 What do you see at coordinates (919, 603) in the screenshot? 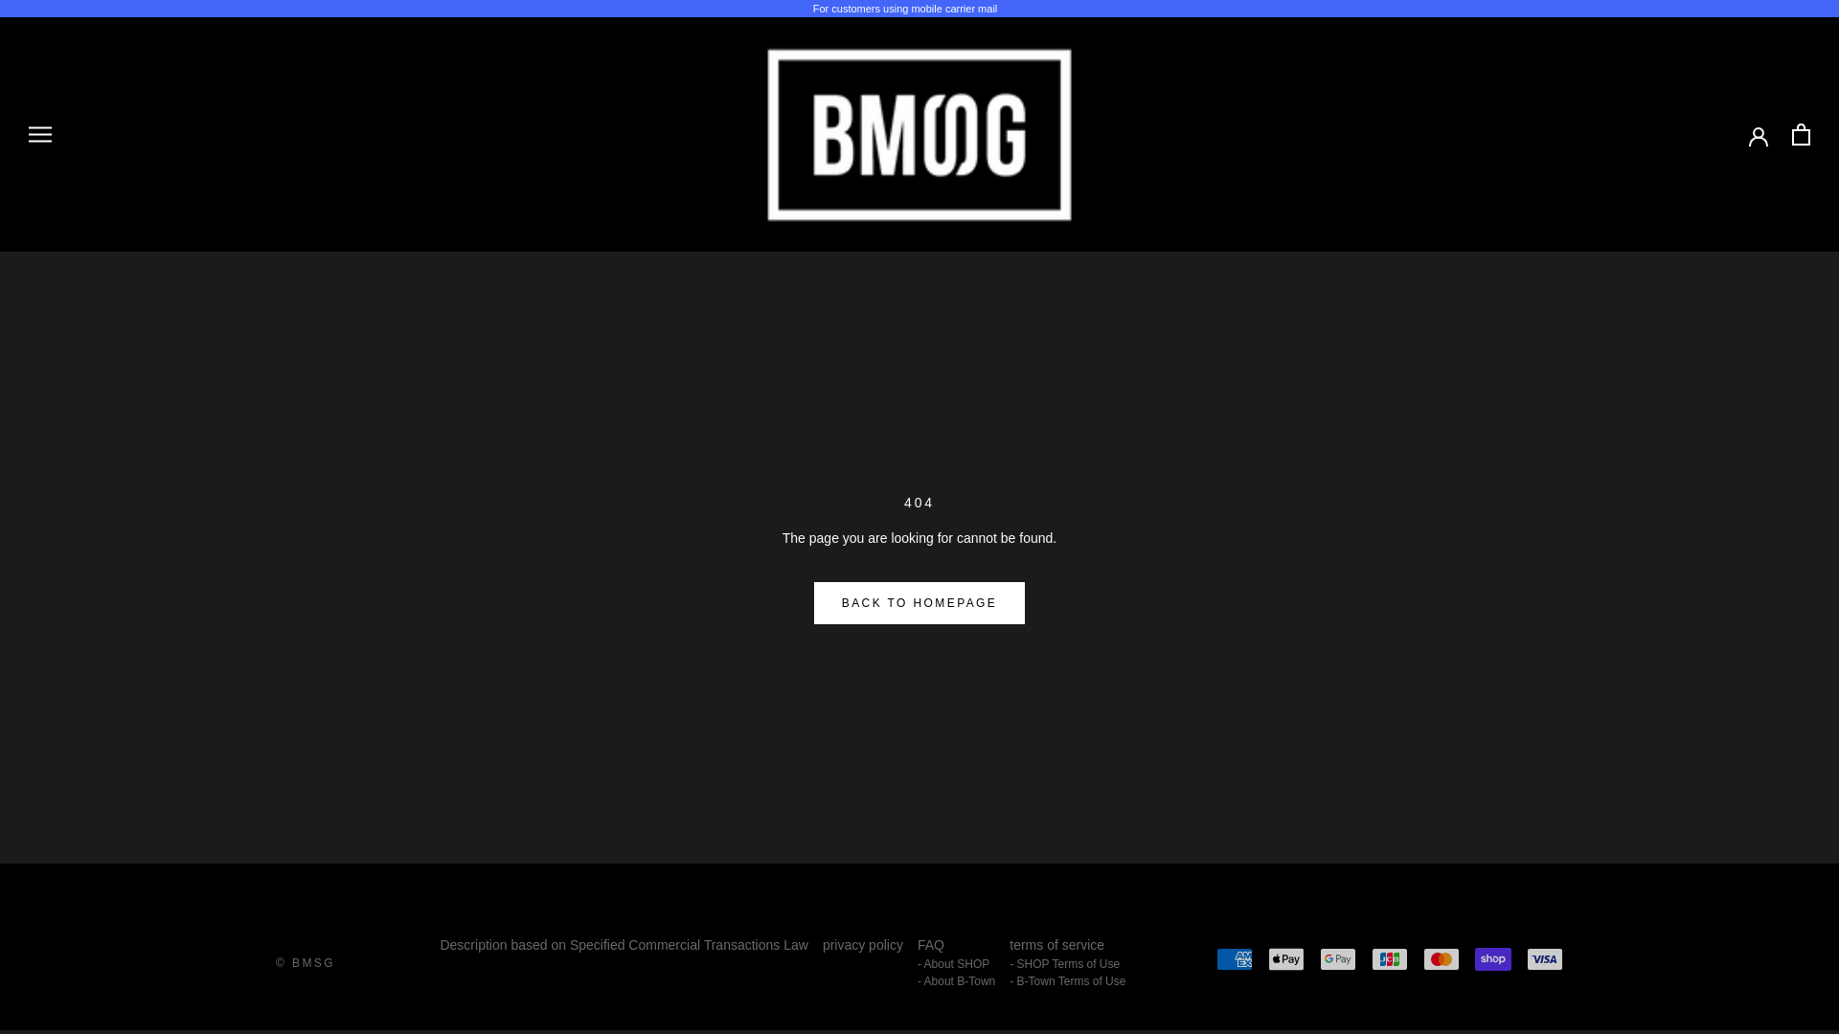
I see `BACK TO HOMEPAGE` at bounding box center [919, 603].